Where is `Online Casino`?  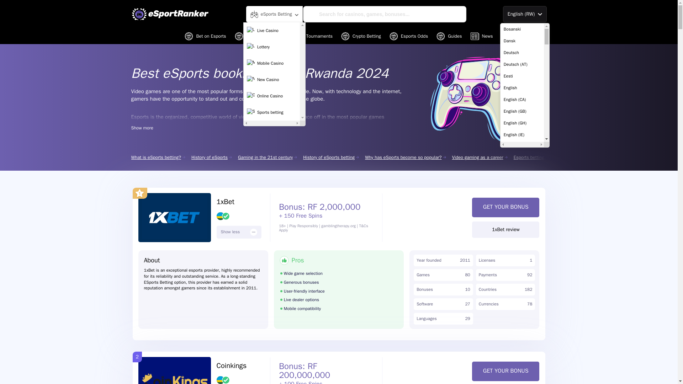
Online Casino is located at coordinates (272, 96).